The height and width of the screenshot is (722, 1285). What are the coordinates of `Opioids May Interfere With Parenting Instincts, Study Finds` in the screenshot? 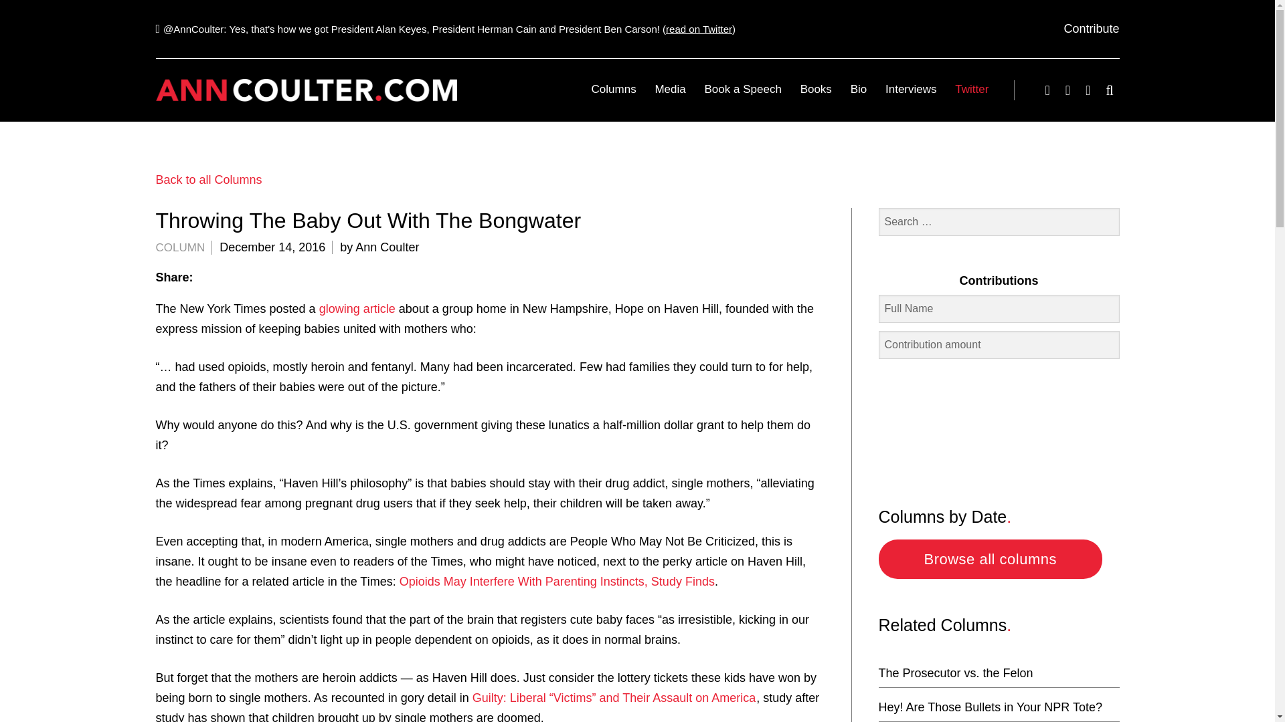 It's located at (557, 582).